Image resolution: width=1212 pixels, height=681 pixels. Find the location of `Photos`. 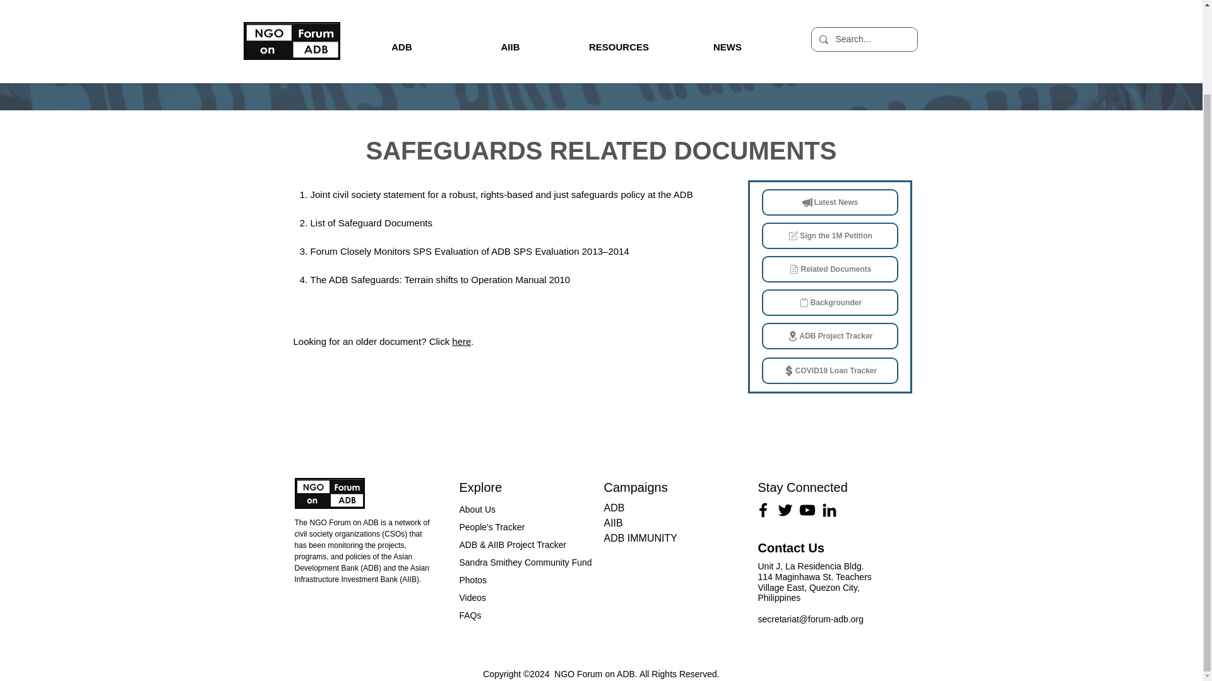

Photos is located at coordinates (473, 579).